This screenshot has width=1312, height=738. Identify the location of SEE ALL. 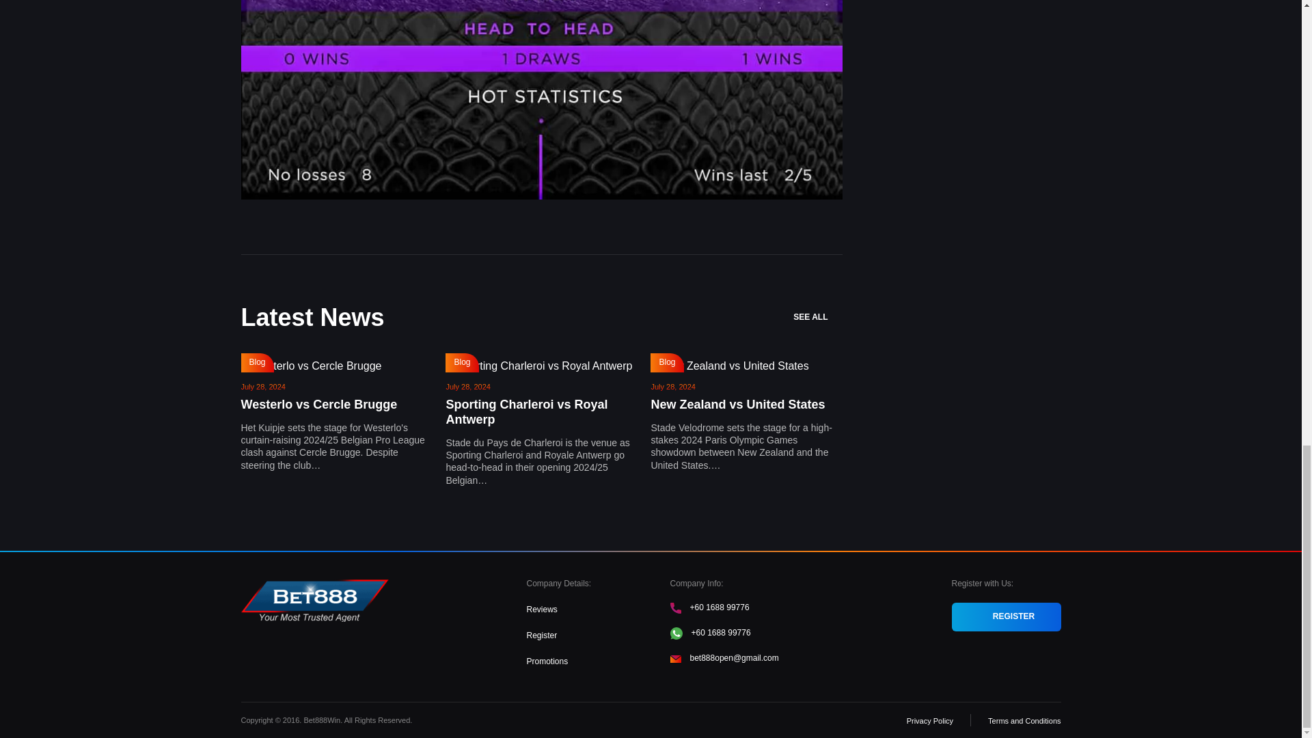
(817, 317).